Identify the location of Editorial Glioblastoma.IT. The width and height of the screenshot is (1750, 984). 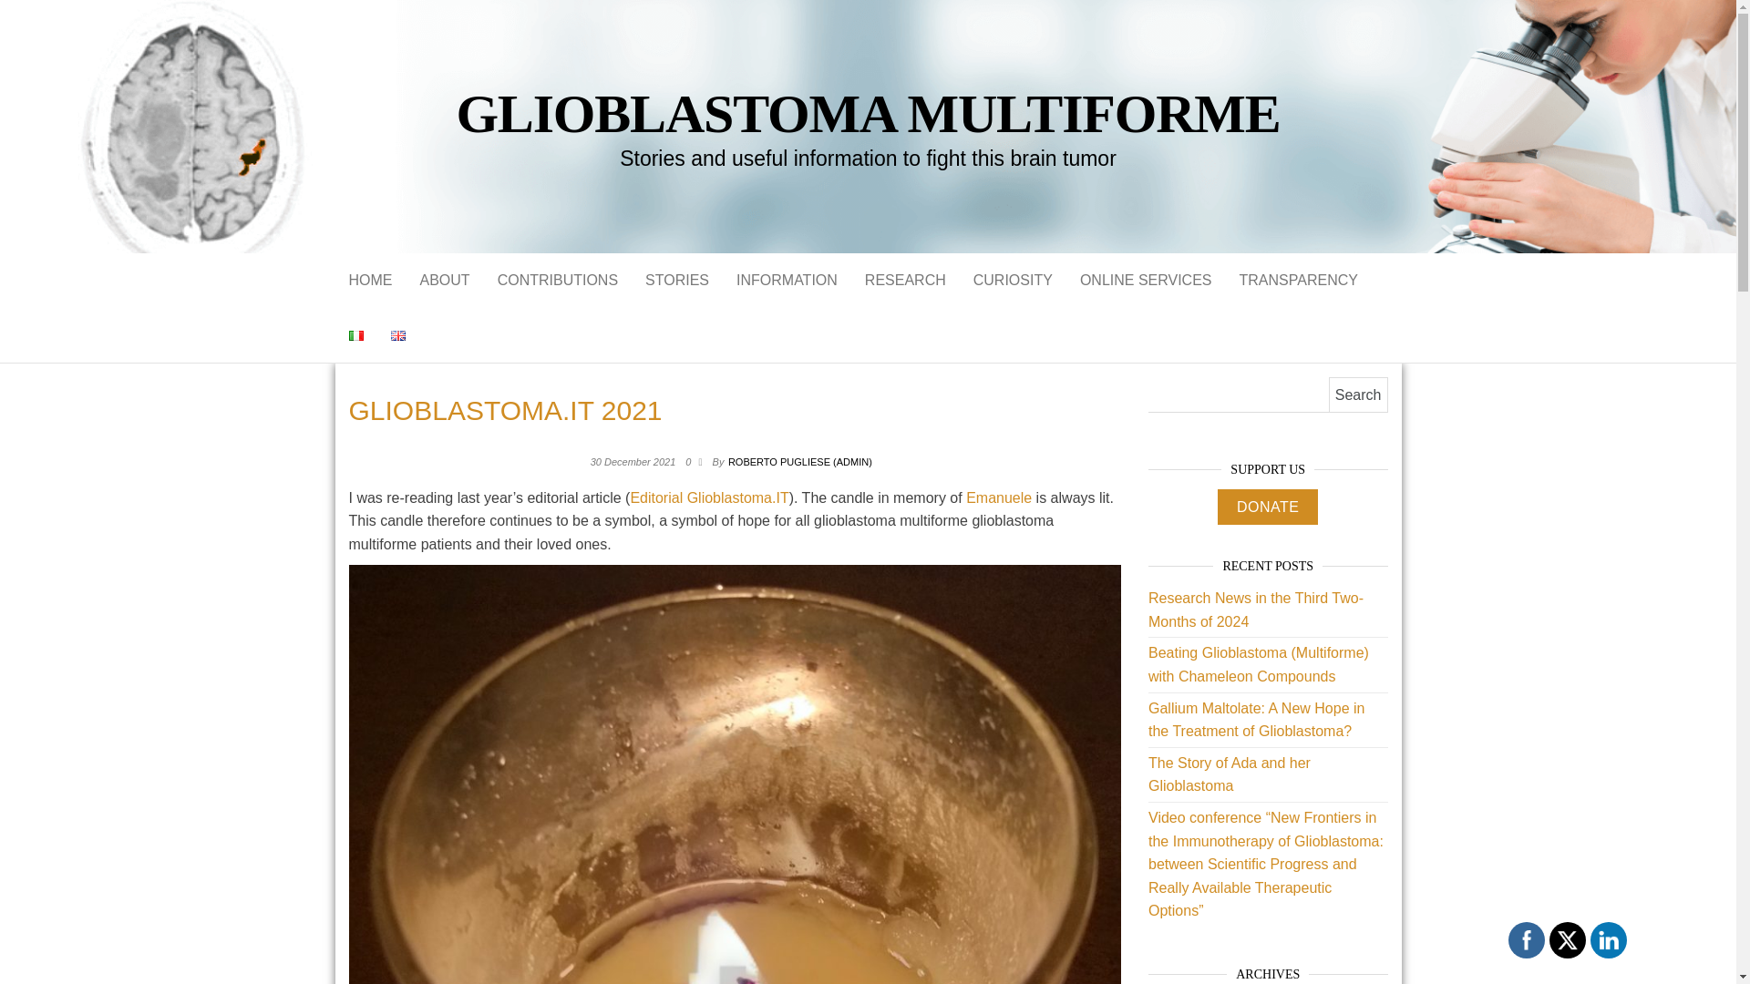
(709, 497).